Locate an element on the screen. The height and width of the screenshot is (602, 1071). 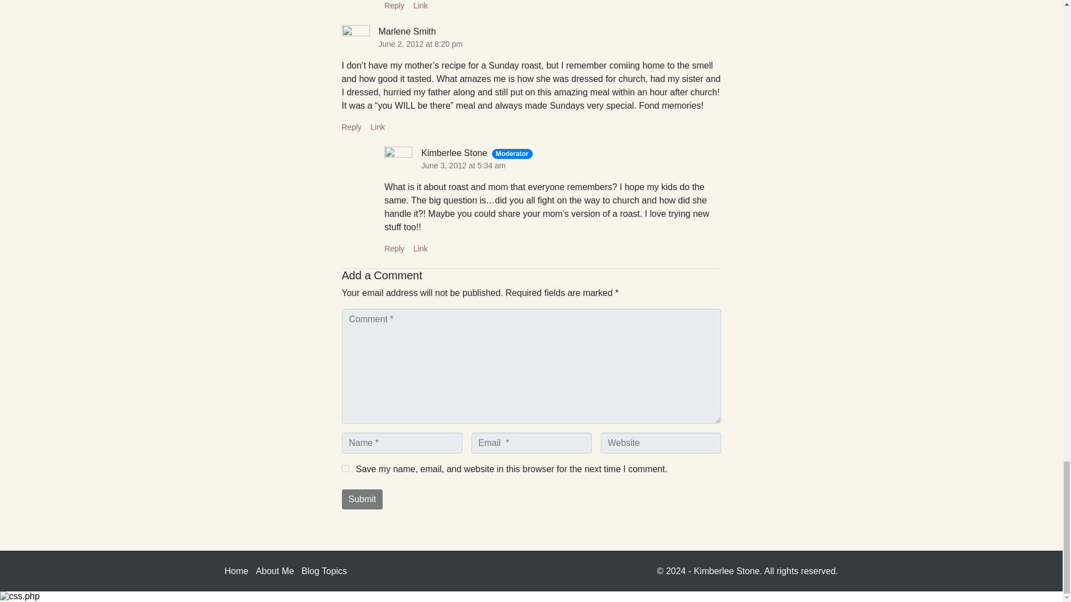
yes is located at coordinates (345, 468).